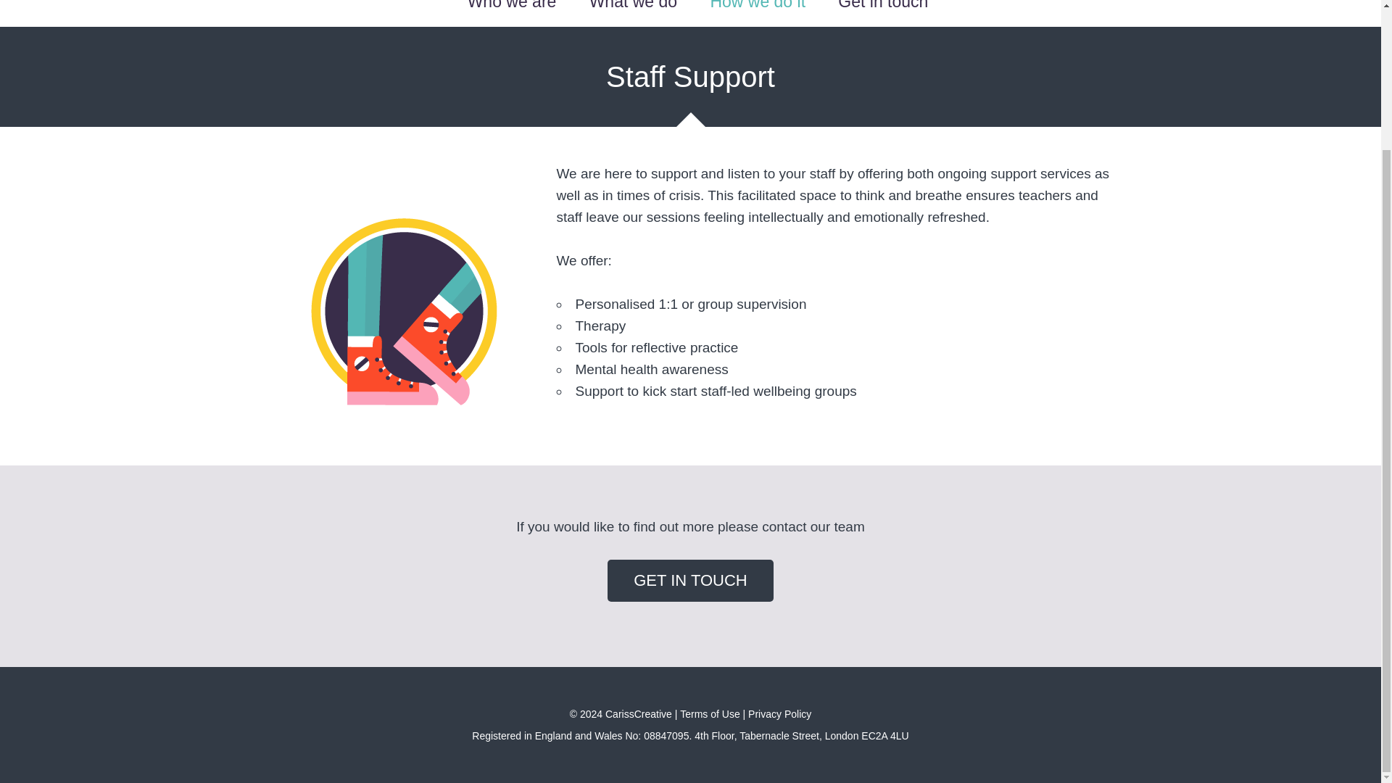  I want to click on Get in touch, so click(883, 13).